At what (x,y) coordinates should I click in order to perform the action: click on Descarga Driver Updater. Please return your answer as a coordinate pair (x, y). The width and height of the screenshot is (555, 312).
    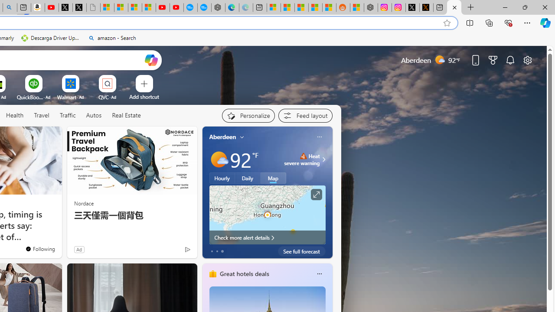
    Looking at the image, I should click on (51, 38).